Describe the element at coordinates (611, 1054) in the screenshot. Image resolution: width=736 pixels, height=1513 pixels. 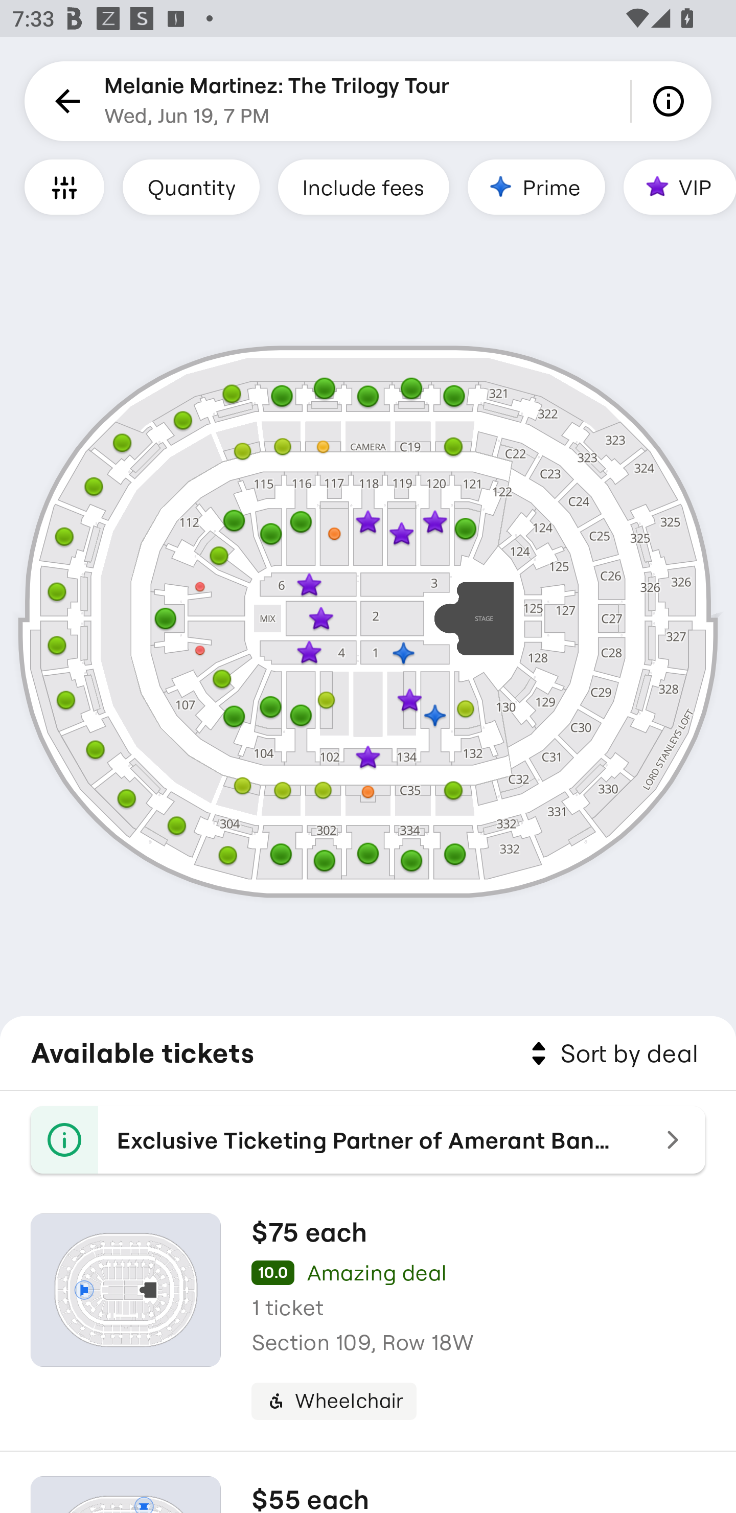
I see `Sort by deal` at that location.